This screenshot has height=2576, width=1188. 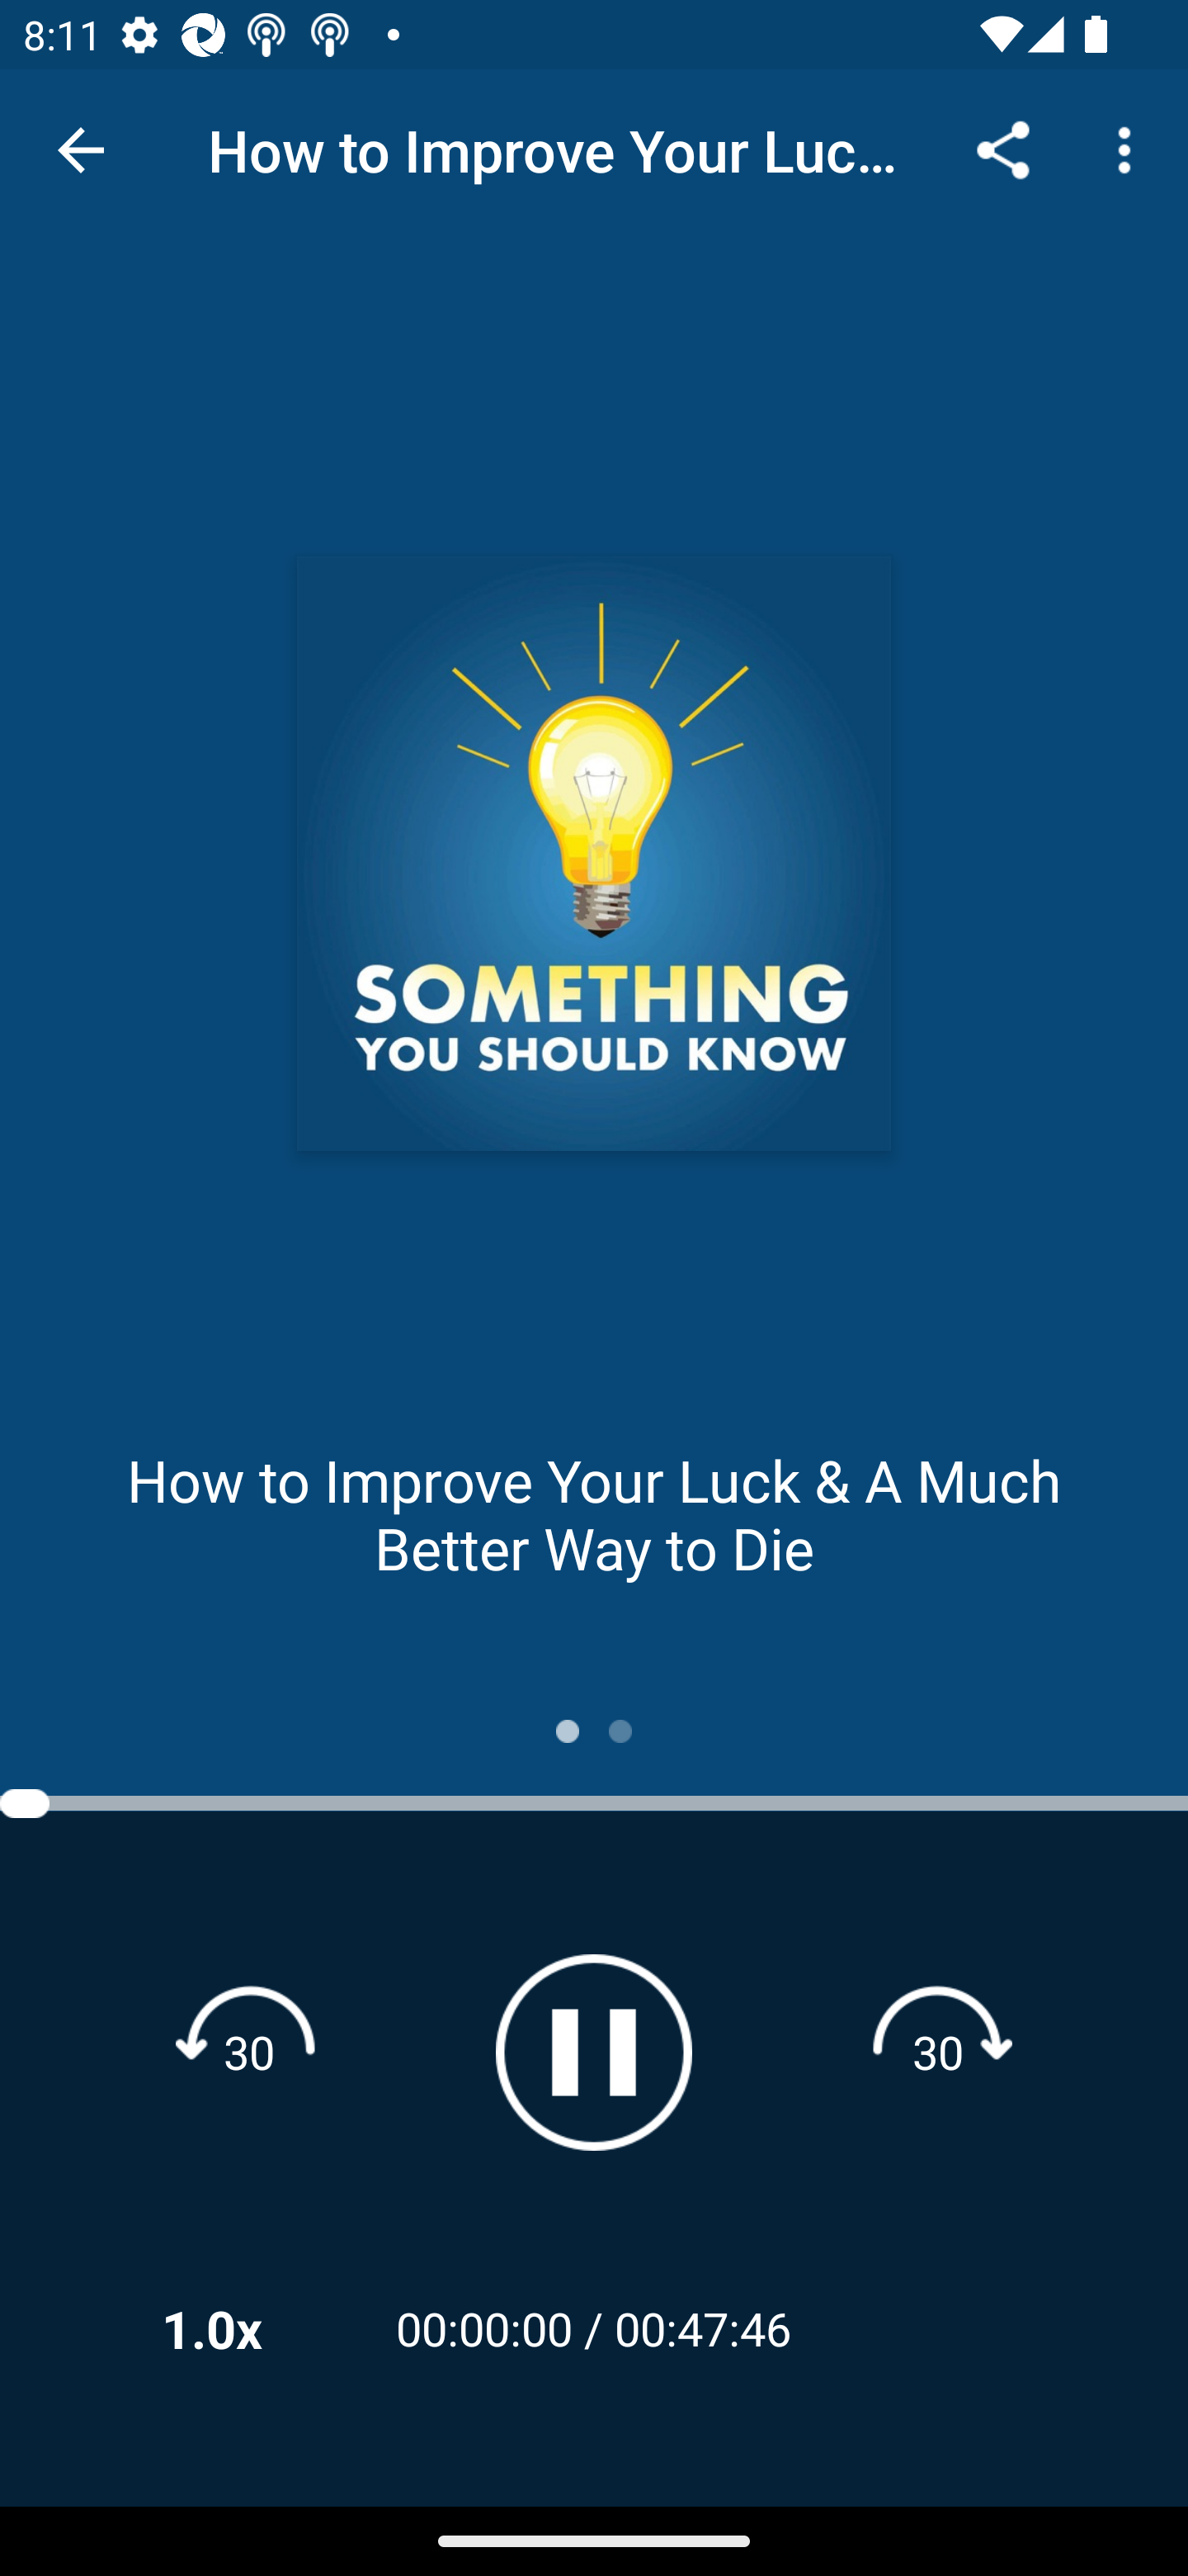 What do you see at coordinates (254, 2328) in the screenshot?
I see `1.0x Playback Speeds` at bounding box center [254, 2328].